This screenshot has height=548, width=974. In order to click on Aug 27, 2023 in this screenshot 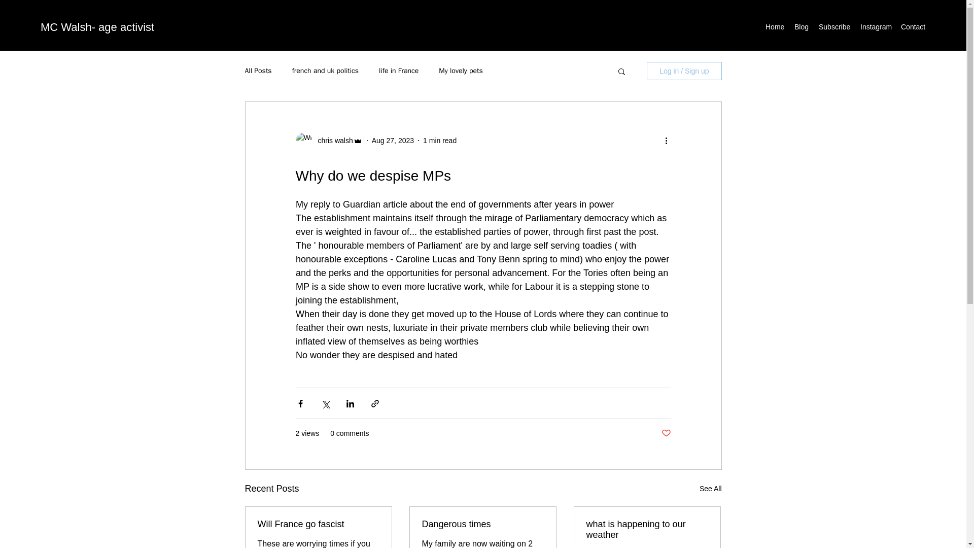, I will do `click(393, 140)`.